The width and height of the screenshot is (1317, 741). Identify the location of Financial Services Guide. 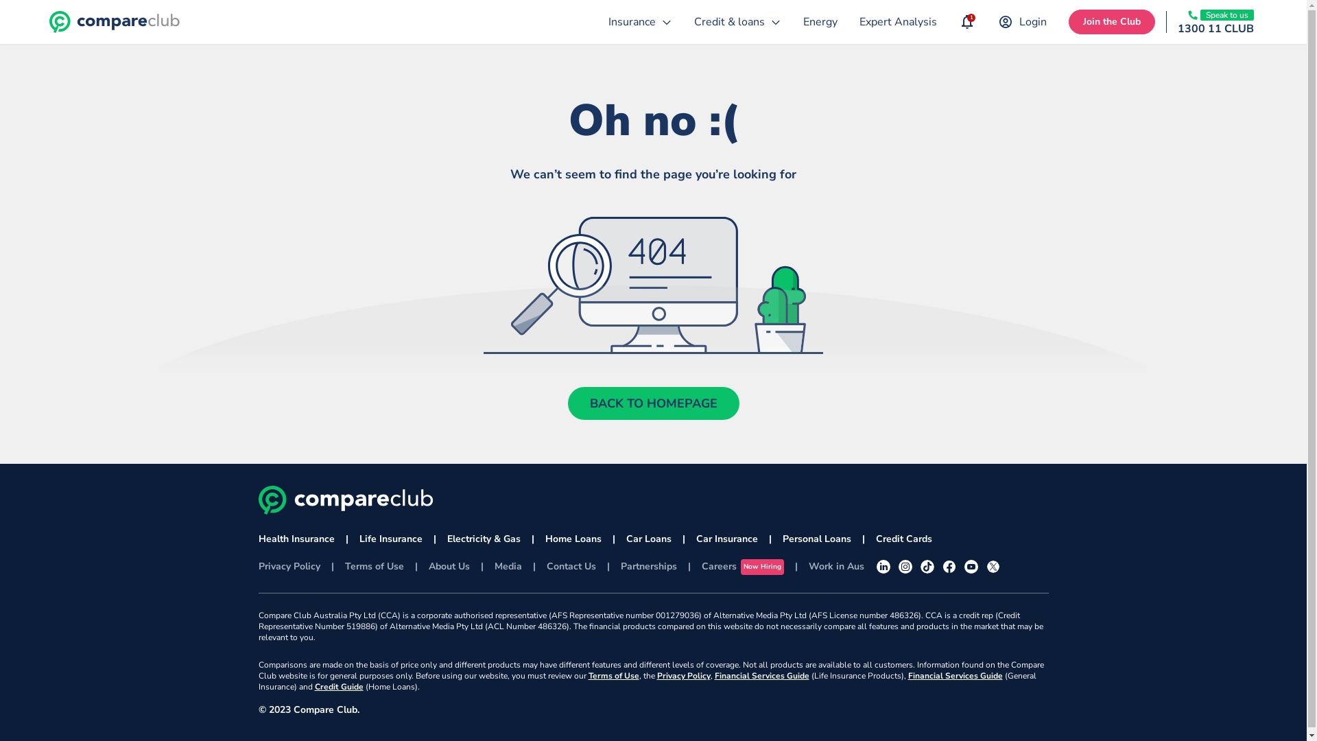
(762, 676).